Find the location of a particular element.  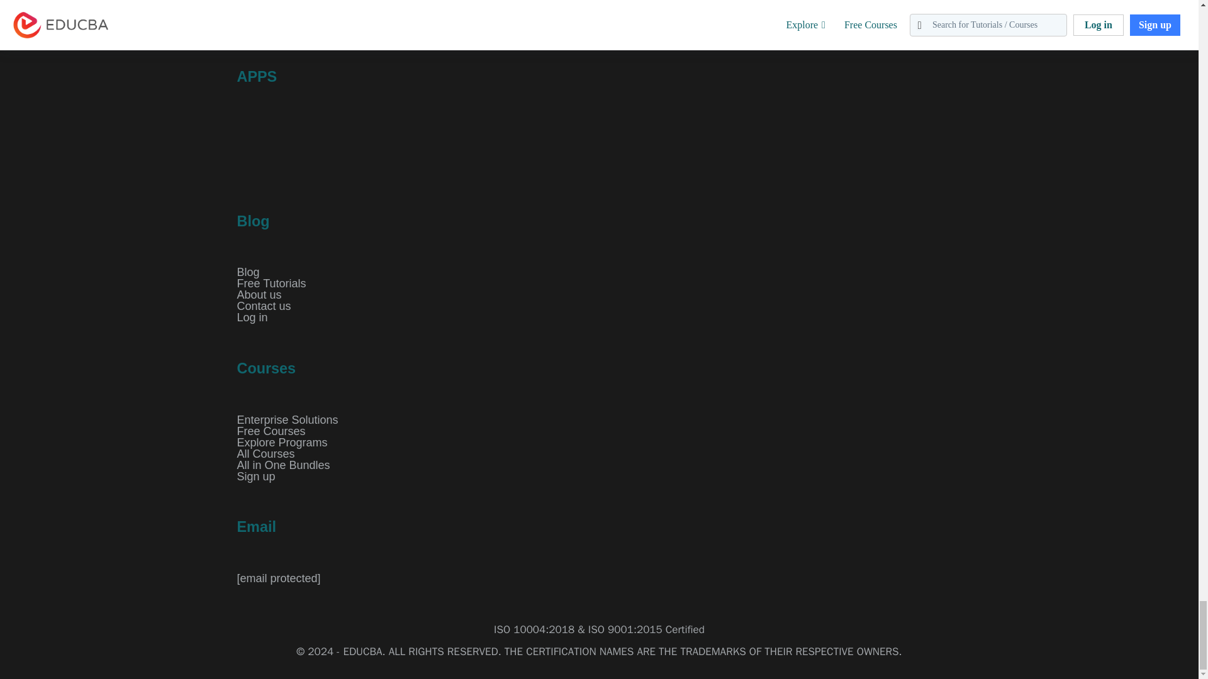

EDUCBA Coursera is located at coordinates (279, 15).